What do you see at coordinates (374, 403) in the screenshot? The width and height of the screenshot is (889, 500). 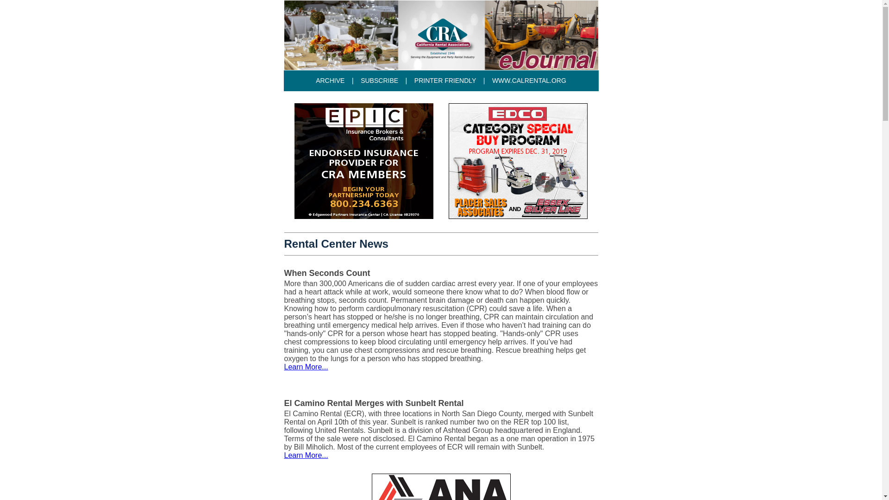 I see `El Camino Rental Merges with Sunbelt Rental` at bounding box center [374, 403].